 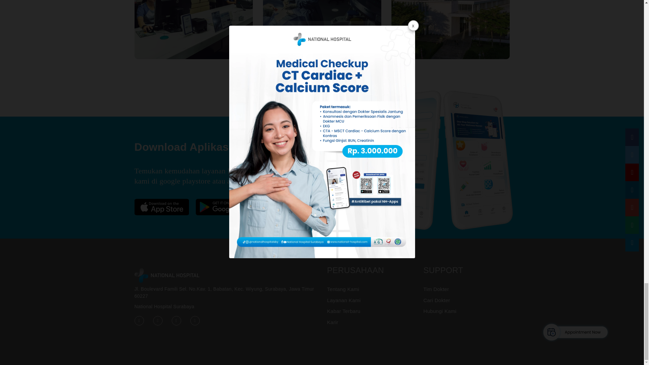 I want to click on Cek Jadwal Dokter Disini, so click(x=322, y=29).